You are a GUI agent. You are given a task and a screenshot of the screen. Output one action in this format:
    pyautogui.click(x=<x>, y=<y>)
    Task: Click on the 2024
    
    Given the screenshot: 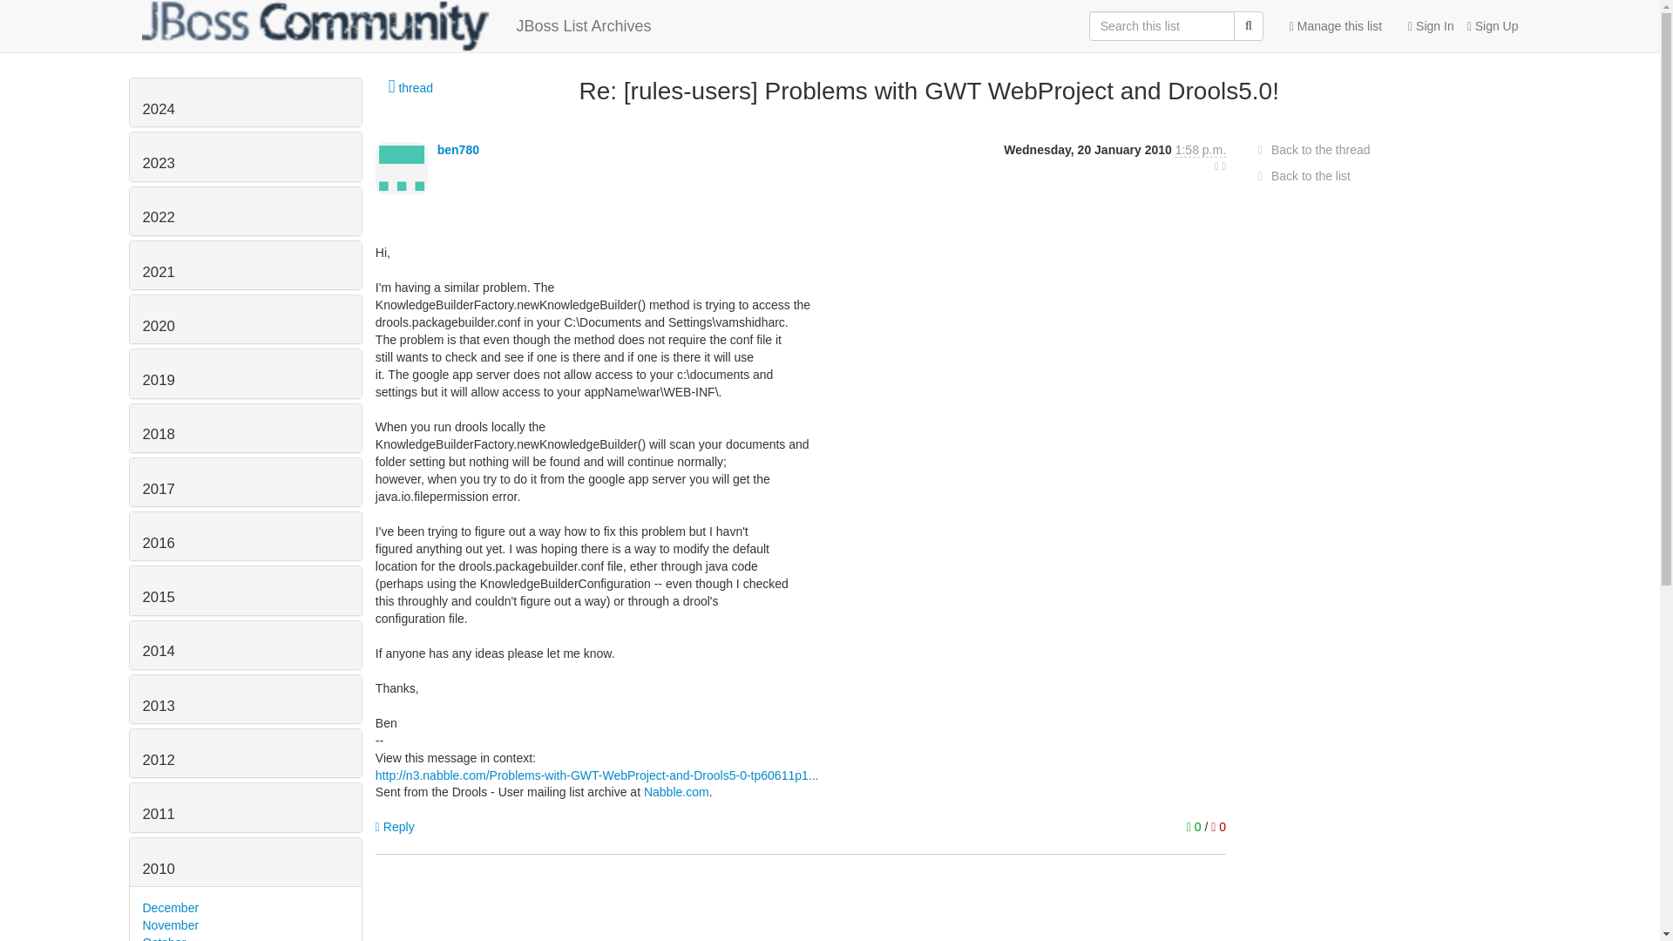 What is the action you would take?
    pyautogui.click(x=159, y=109)
    